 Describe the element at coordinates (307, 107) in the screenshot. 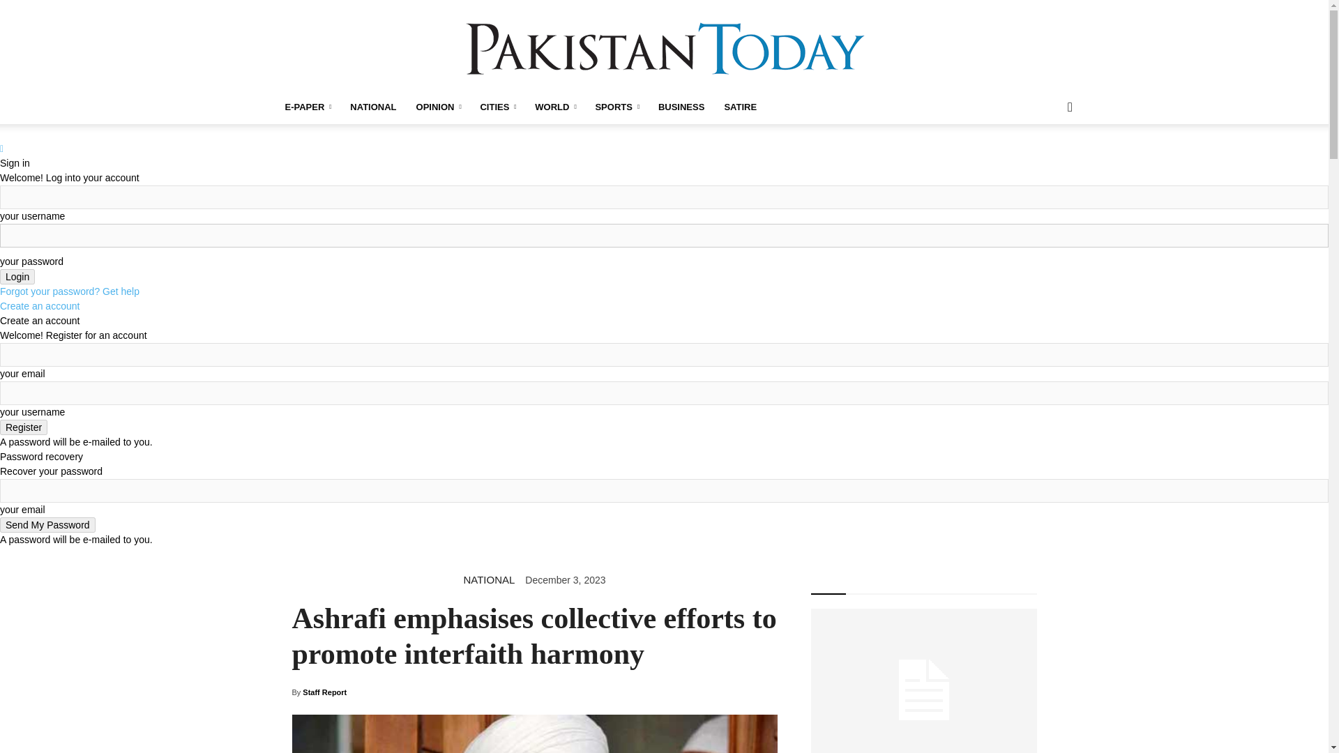

I see `E-PAPER` at that location.